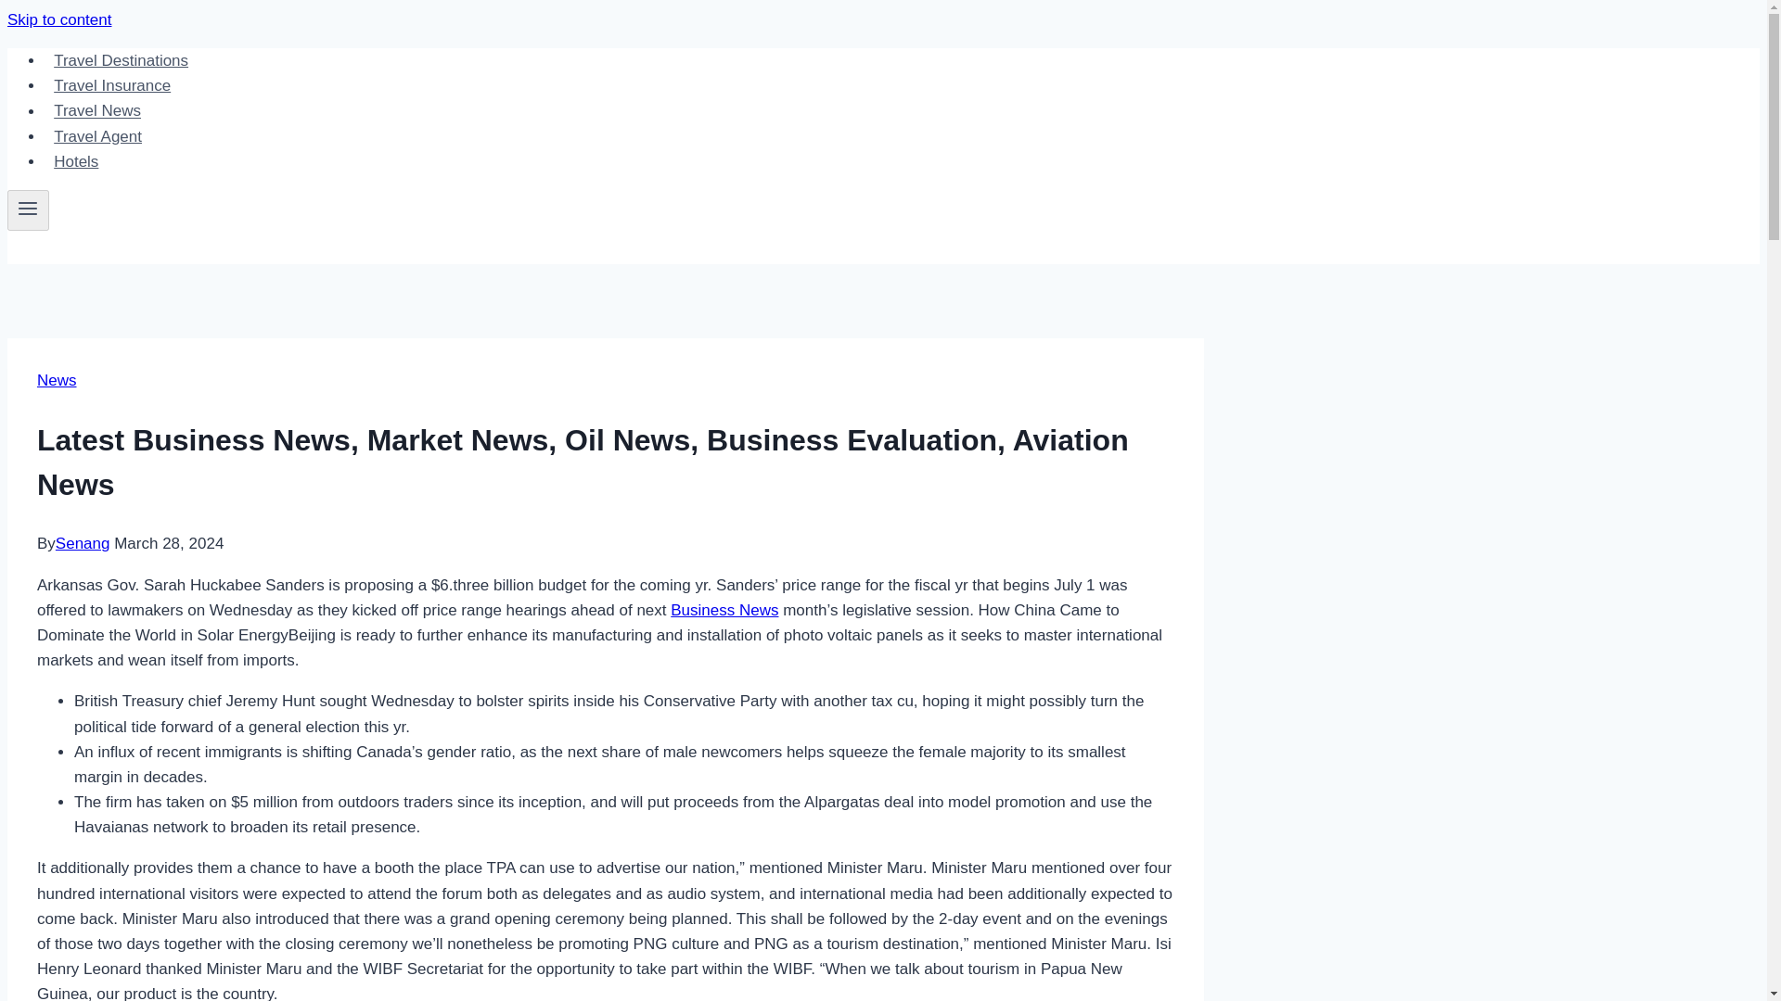 The width and height of the screenshot is (1781, 1001). I want to click on Senang, so click(83, 543).